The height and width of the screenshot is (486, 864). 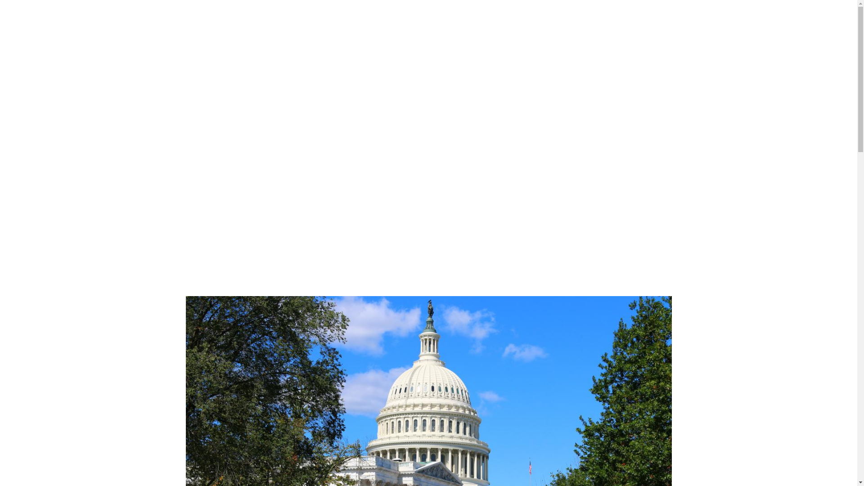 I want to click on Follow on Youtube, so click(x=664, y=130).